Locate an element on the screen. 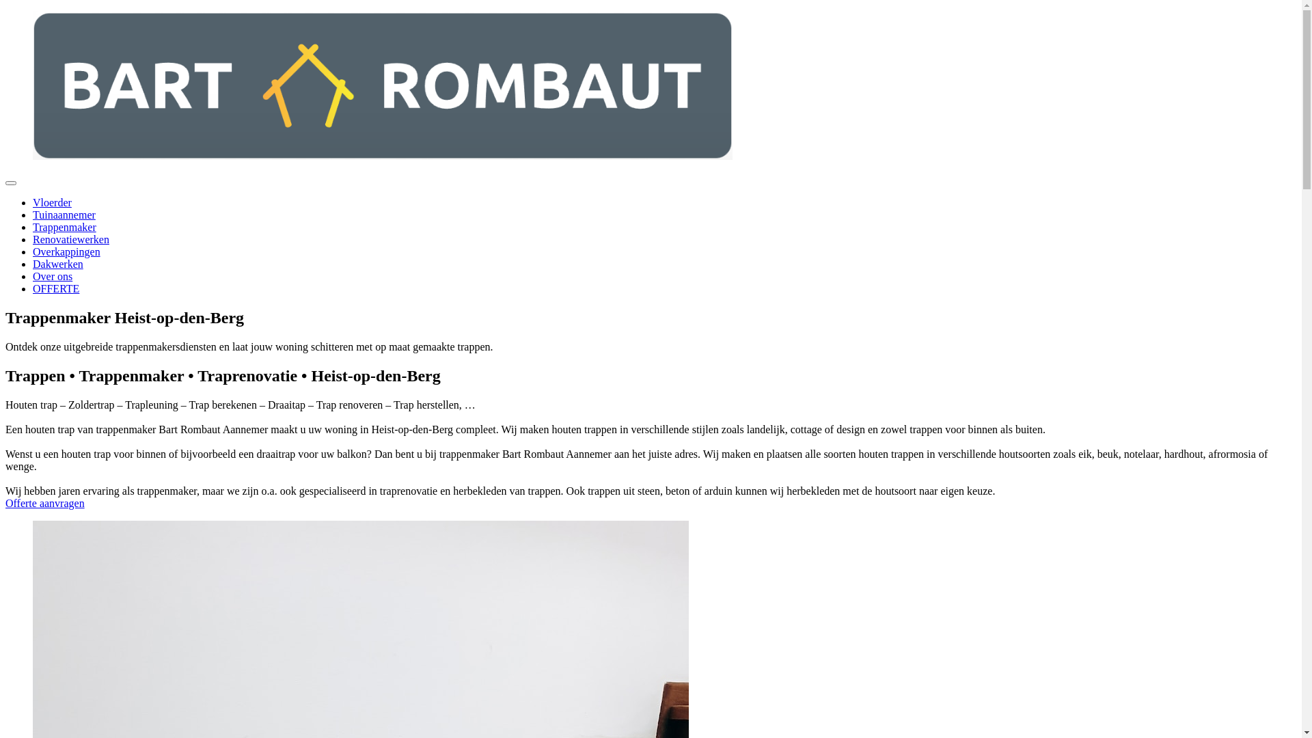 The height and width of the screenshot is (738, 1312). OFFERTE is located at coordinates (56, 288).